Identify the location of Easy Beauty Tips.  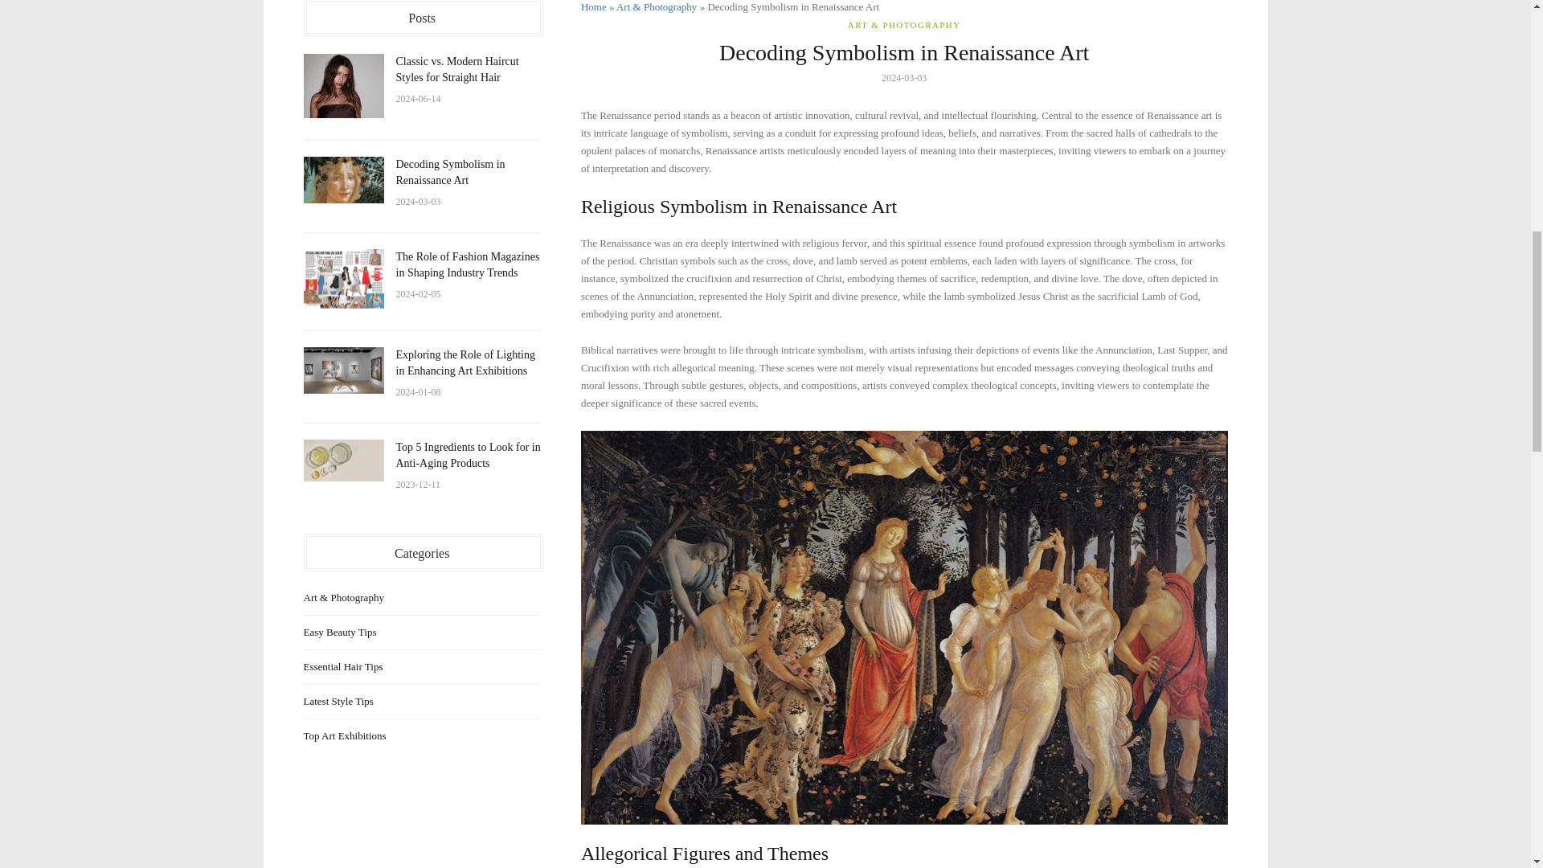
(405, 633).